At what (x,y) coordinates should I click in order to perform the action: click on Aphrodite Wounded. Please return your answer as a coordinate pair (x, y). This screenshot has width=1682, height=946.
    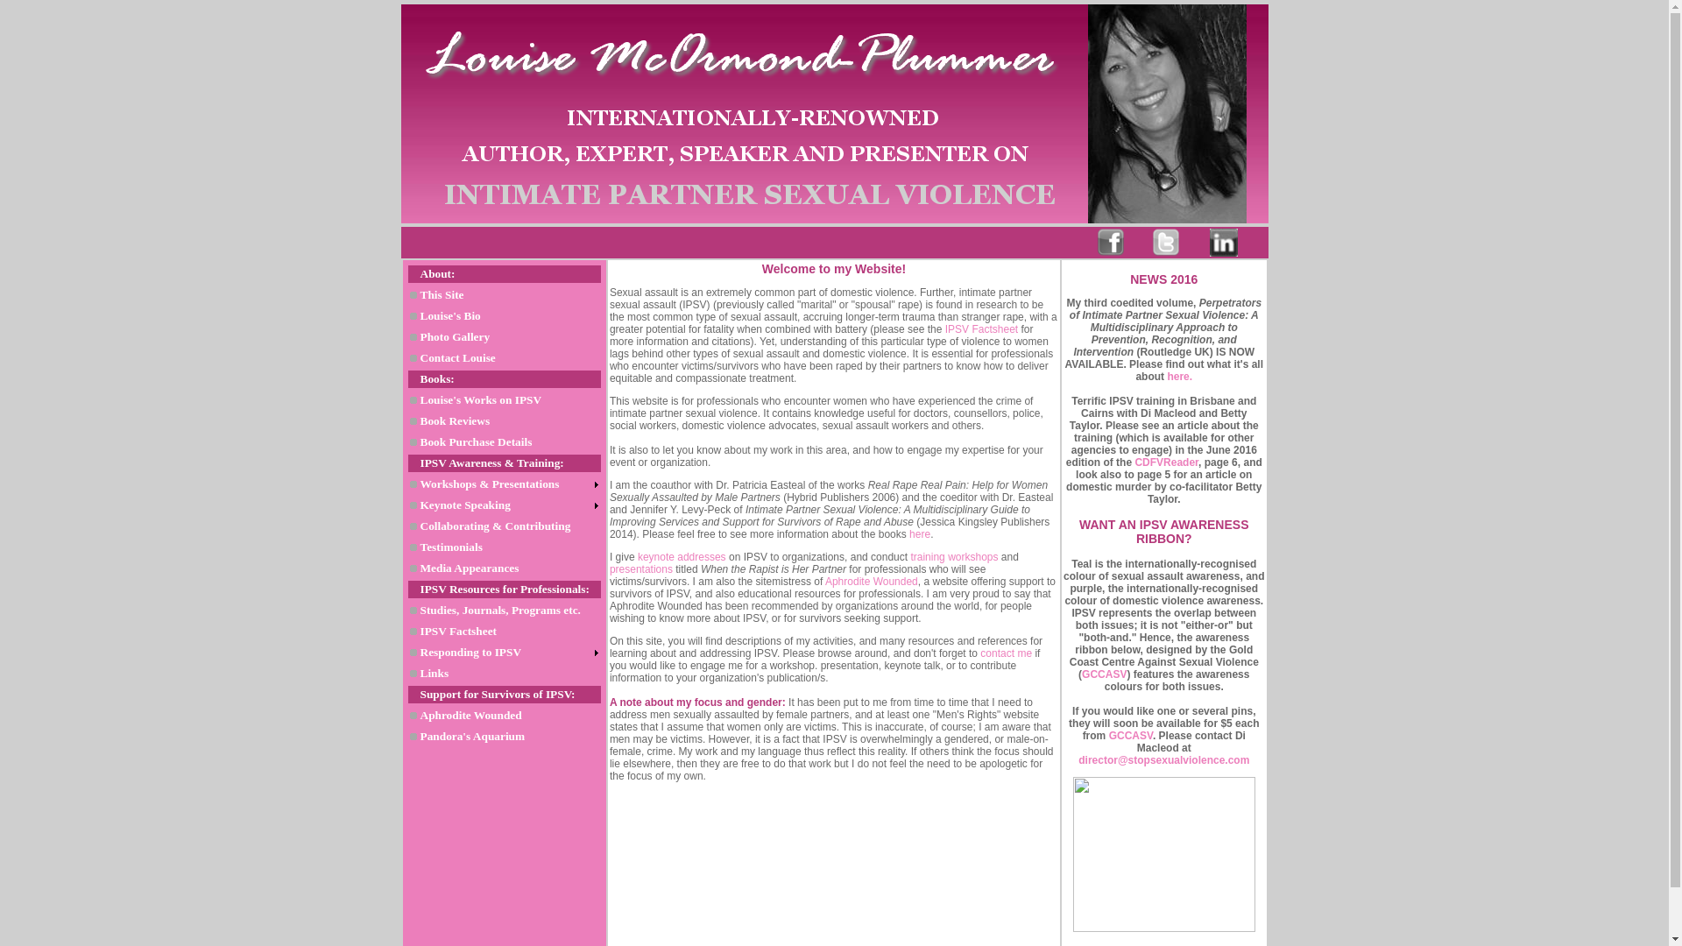
    Looking at the image, I should click on (872, 582).